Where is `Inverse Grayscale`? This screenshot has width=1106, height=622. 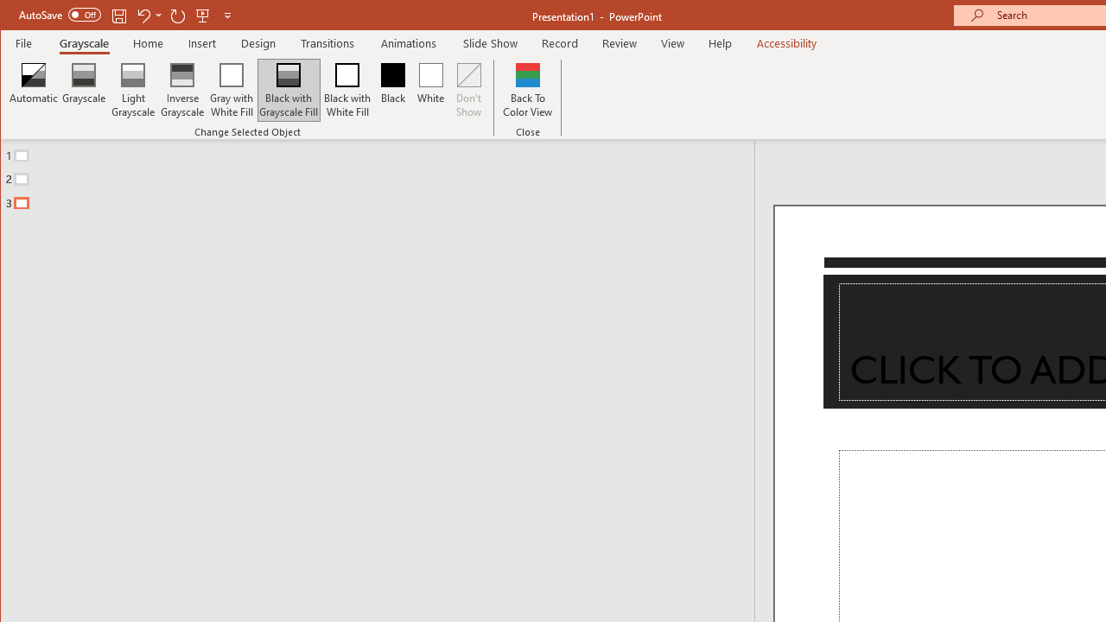
Inverse Grayscale is located at coordinates (183, 90).